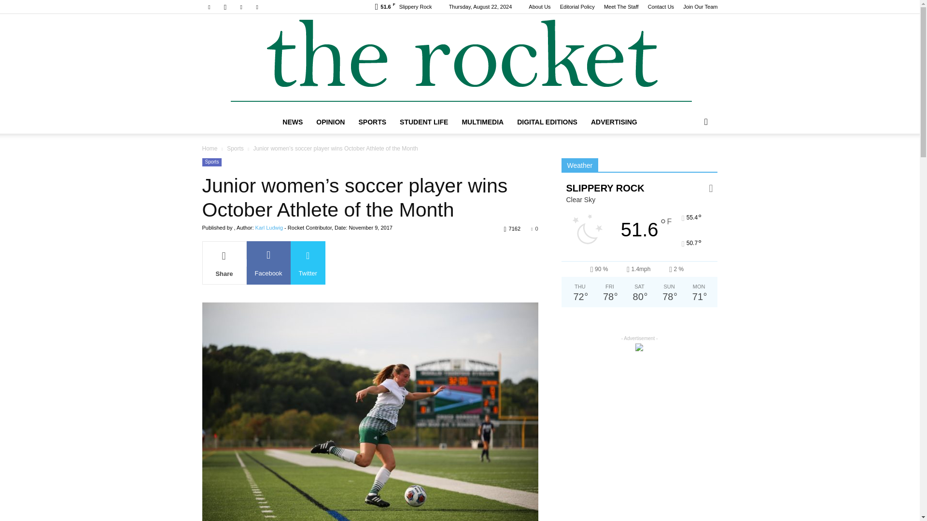 This screenshot has width=927, height=521. Describe the element at coordinates (614, 122) in the screenshot. I see `ADVERTISING` at that location.